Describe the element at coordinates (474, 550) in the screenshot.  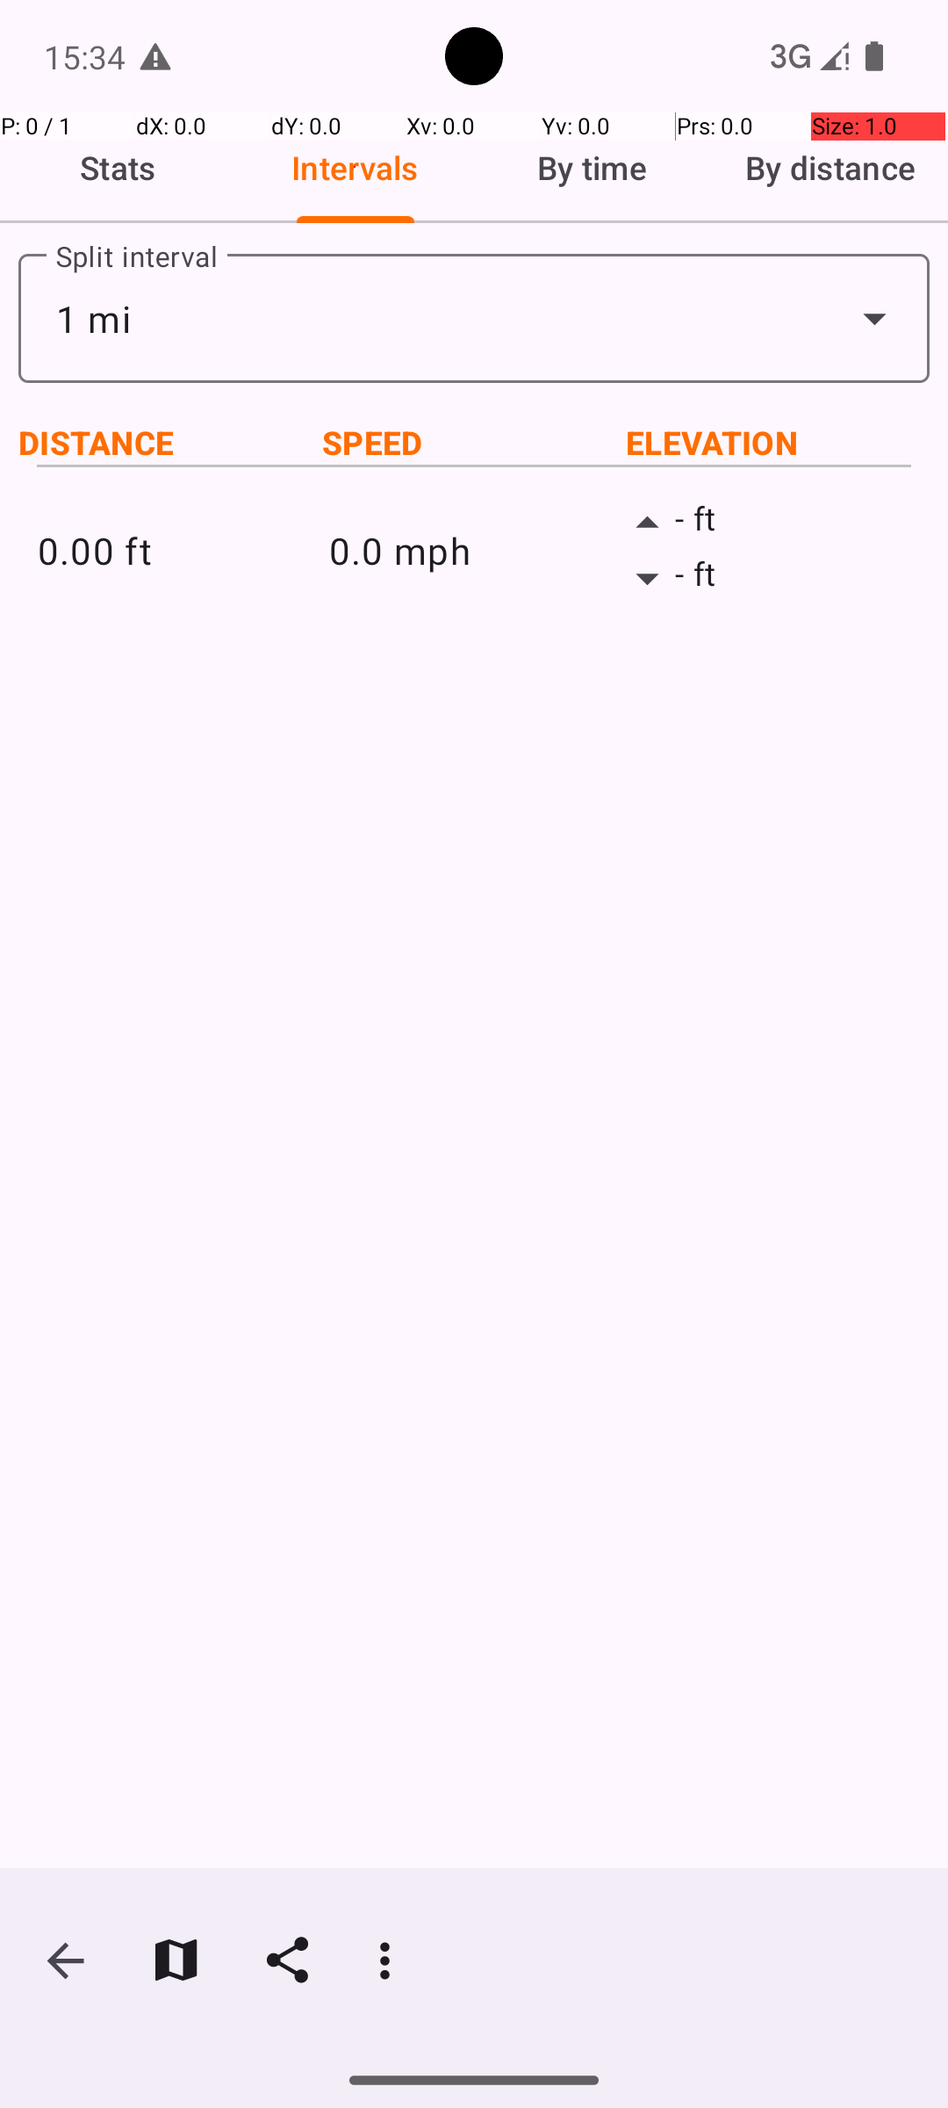
I see `0.0 mph` at that location.